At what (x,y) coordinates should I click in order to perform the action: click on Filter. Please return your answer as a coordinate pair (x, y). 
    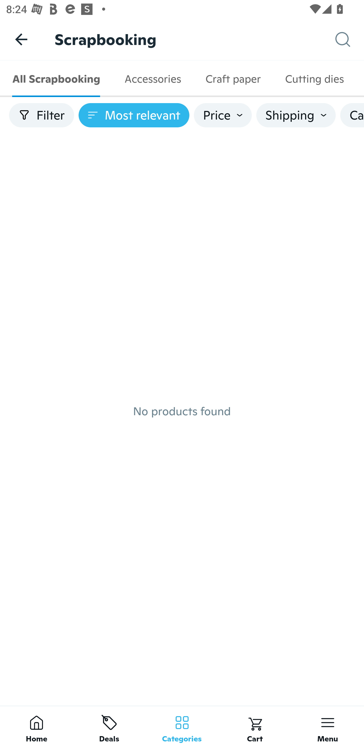
    Looking at the image, I should click on (41, 115).